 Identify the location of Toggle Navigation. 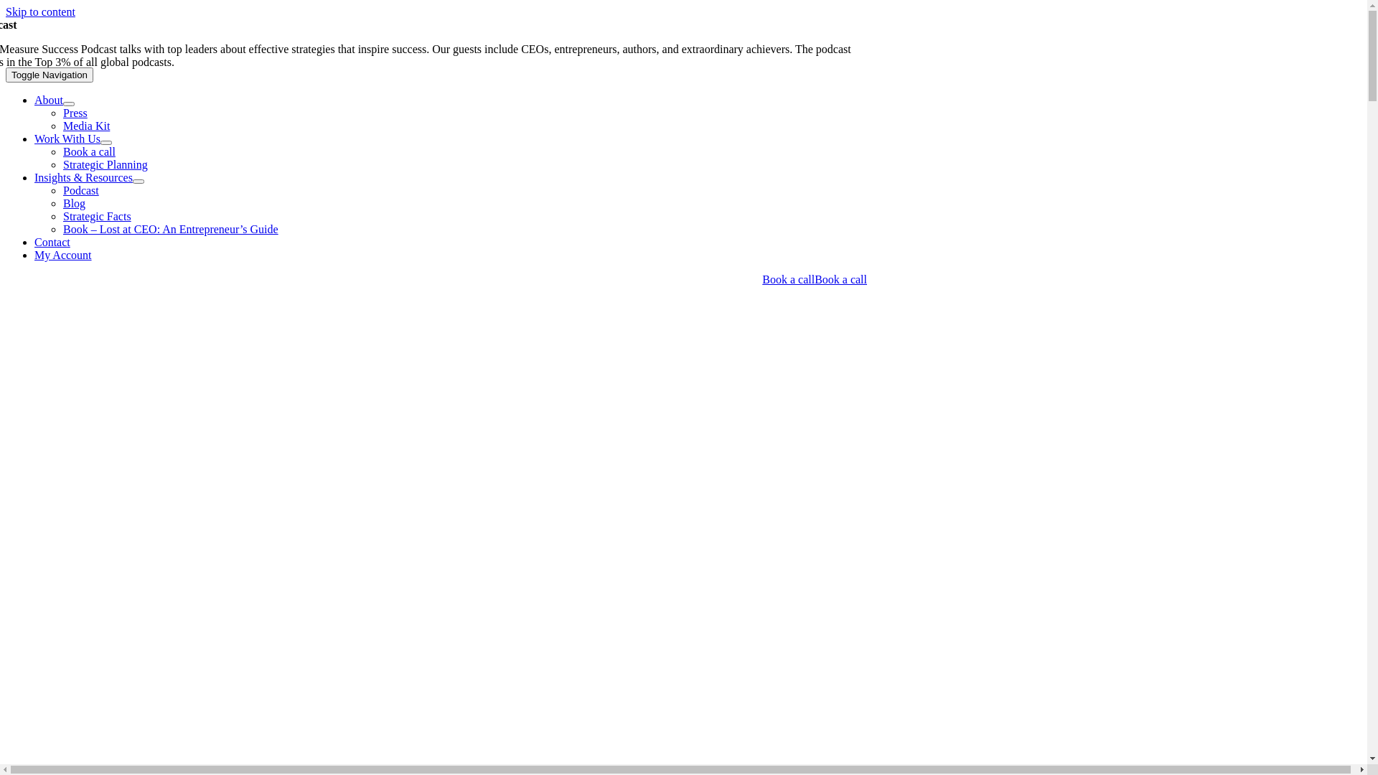
(50, 75).